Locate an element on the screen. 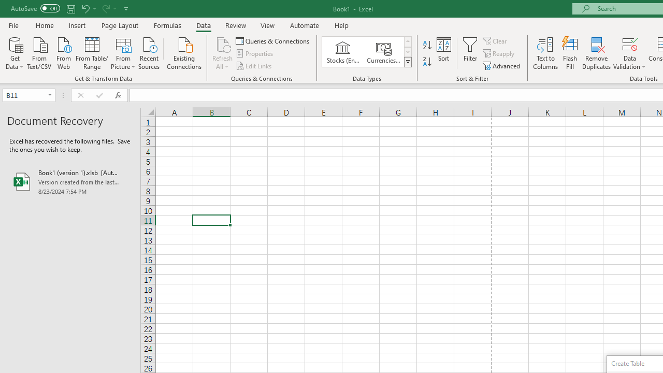 The width and height of the screenshot is (663, 373). Sort A to Z is located at coordinates (427, 46).